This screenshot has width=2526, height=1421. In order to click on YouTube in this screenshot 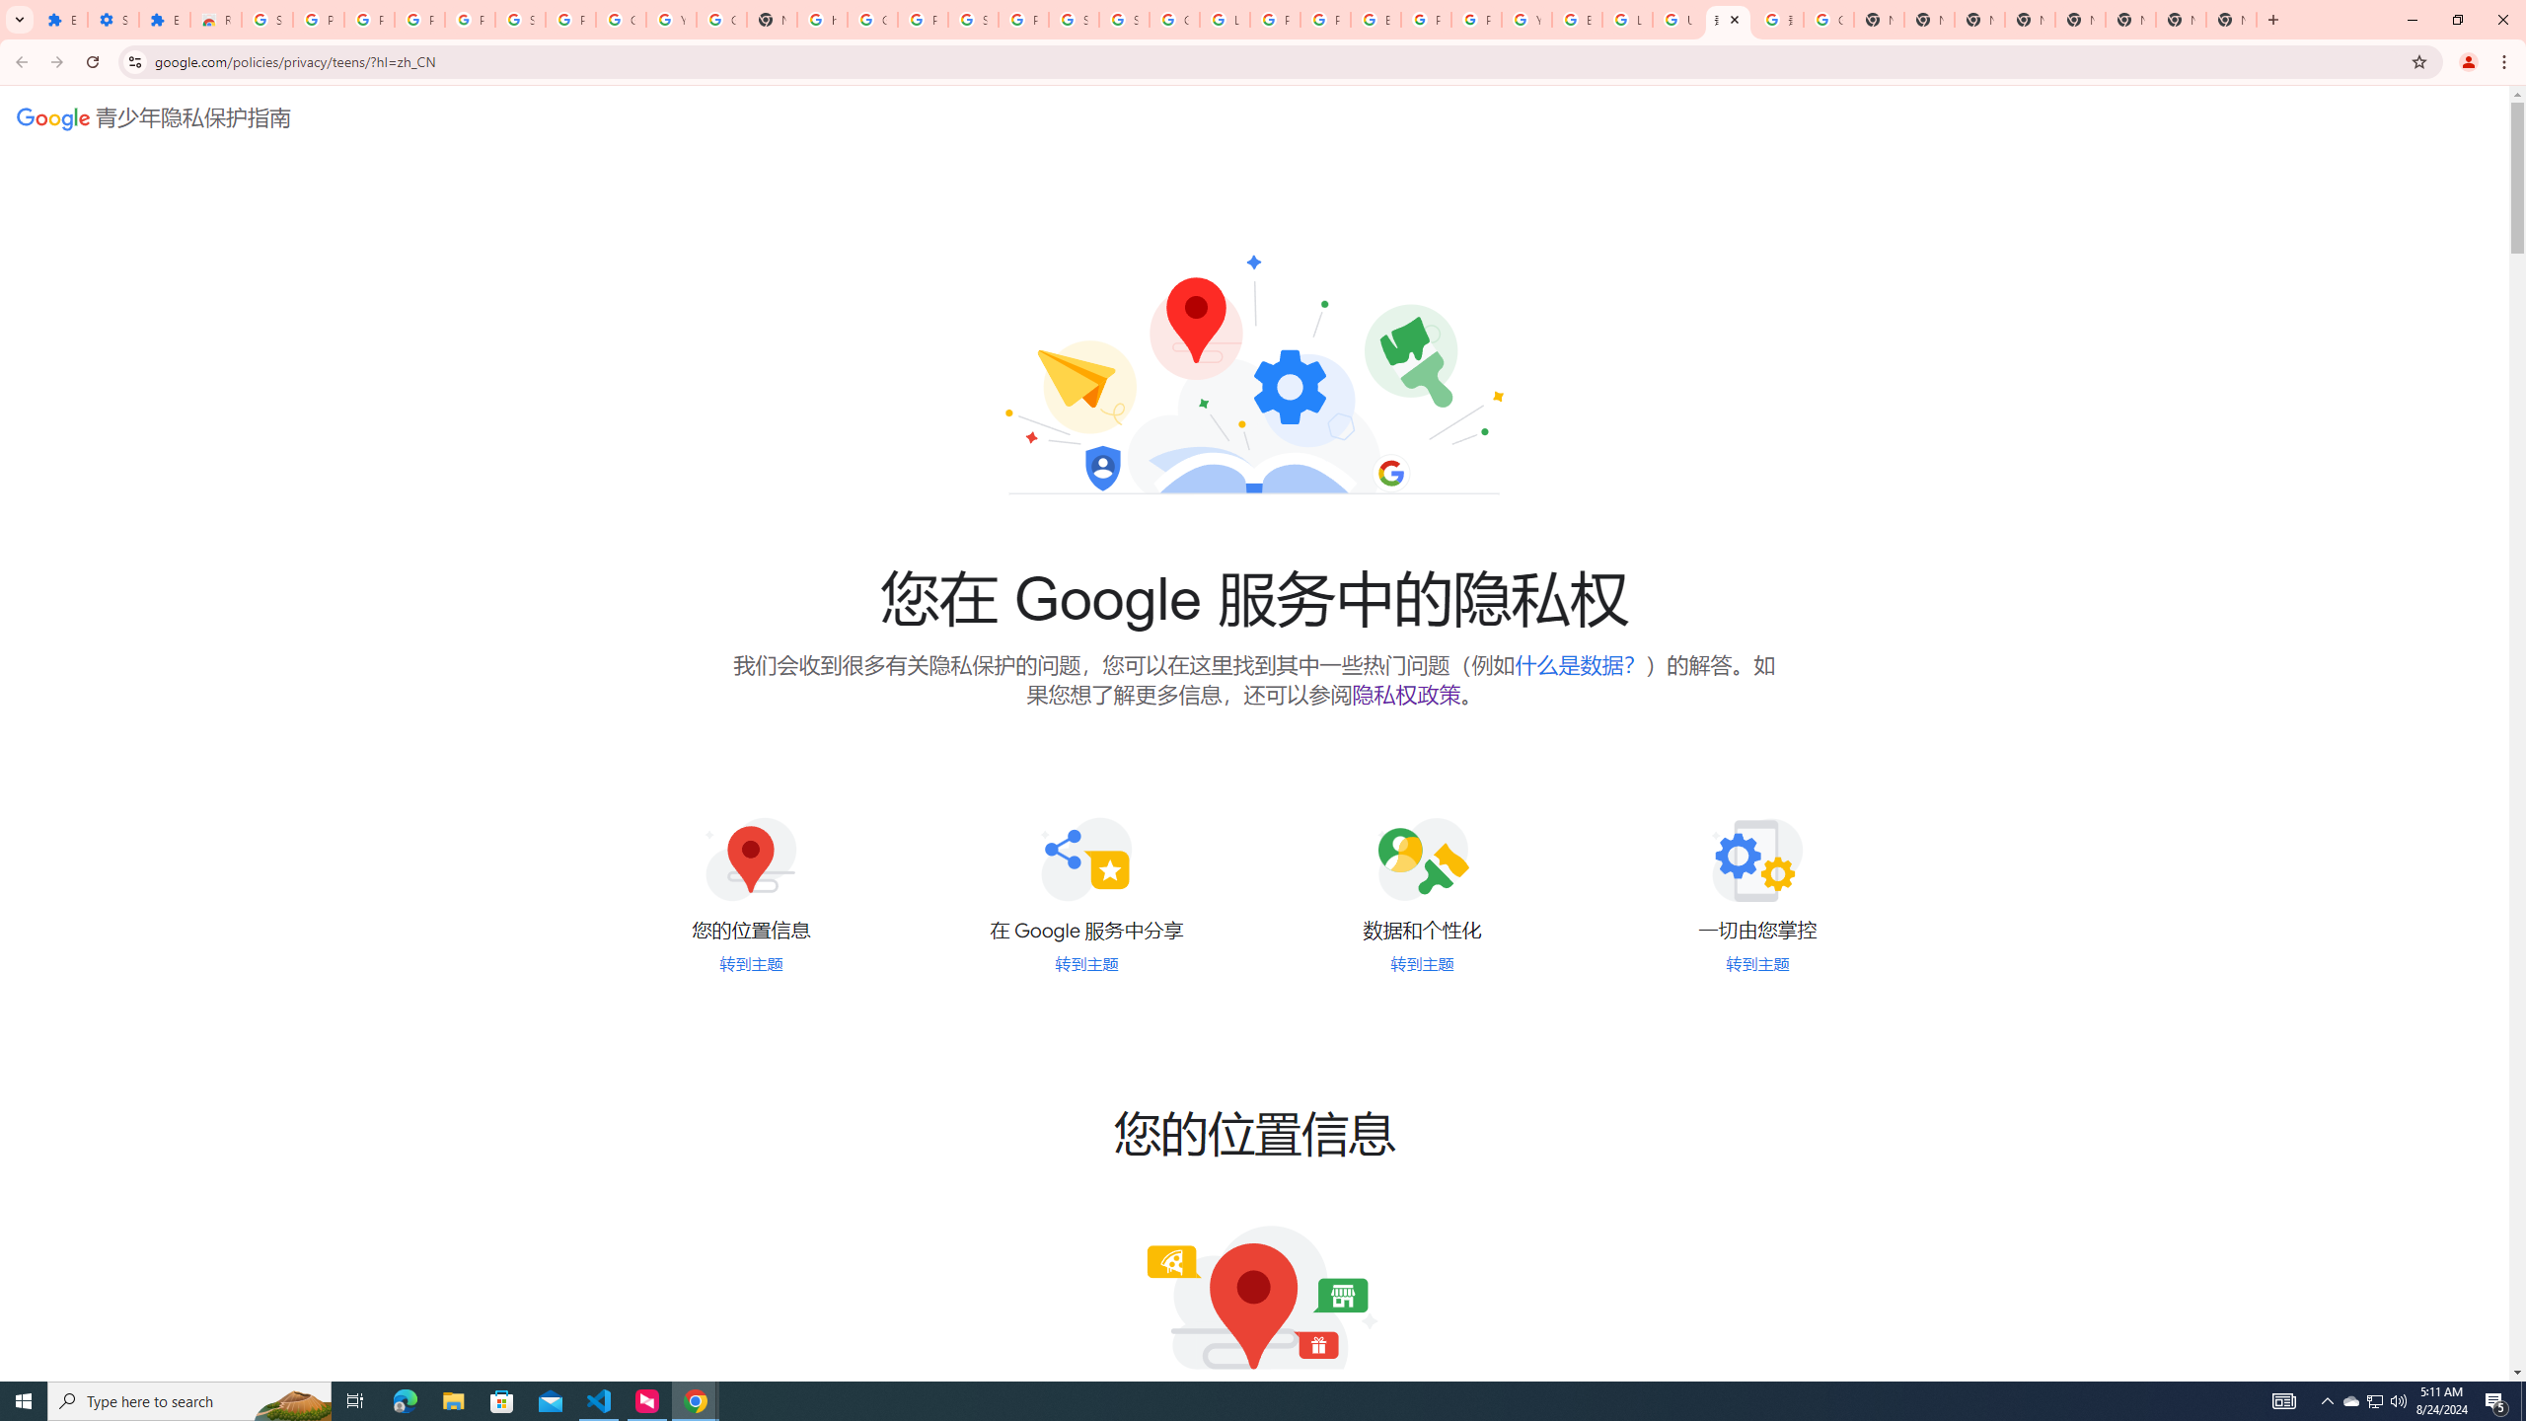, I will do `click(1526, 20)`.